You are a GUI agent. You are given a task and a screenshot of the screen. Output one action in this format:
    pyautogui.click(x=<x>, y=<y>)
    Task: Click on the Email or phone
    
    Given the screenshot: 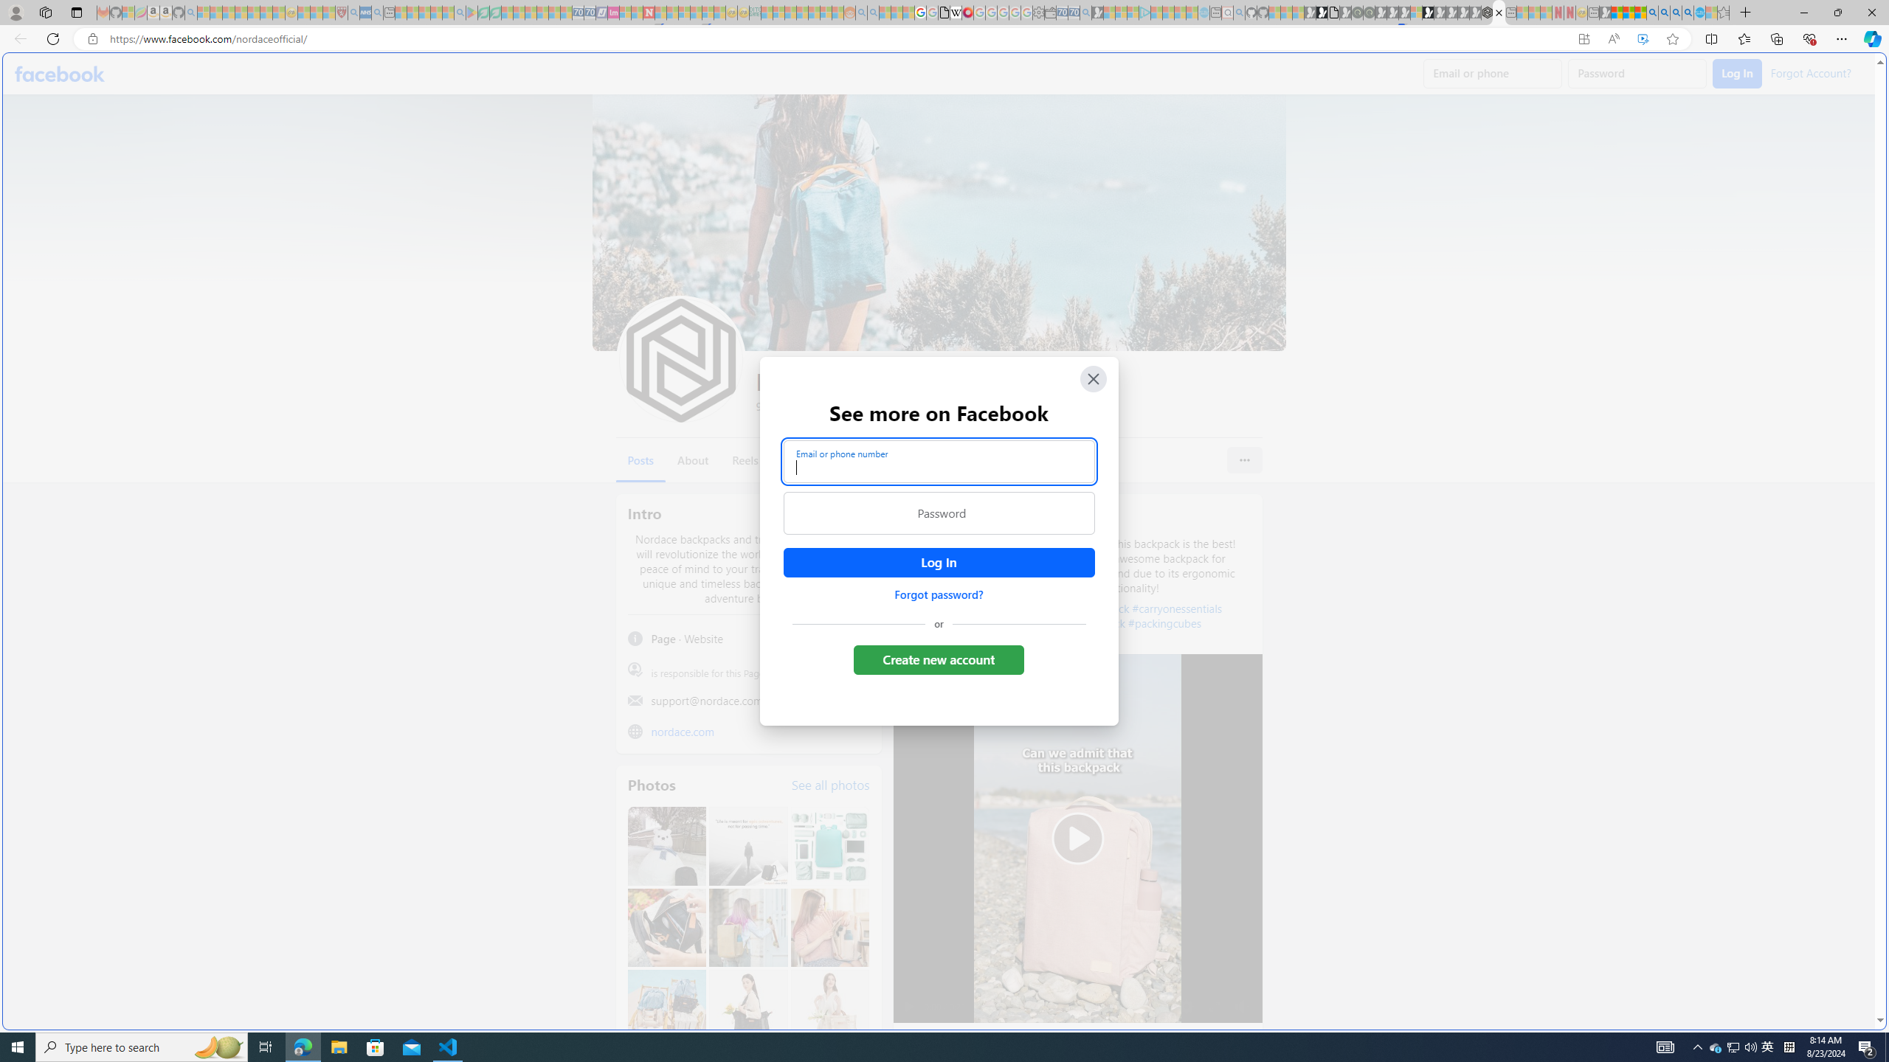 What is the action you would take?
    pyautogui.click(x=1493, y=74)
    